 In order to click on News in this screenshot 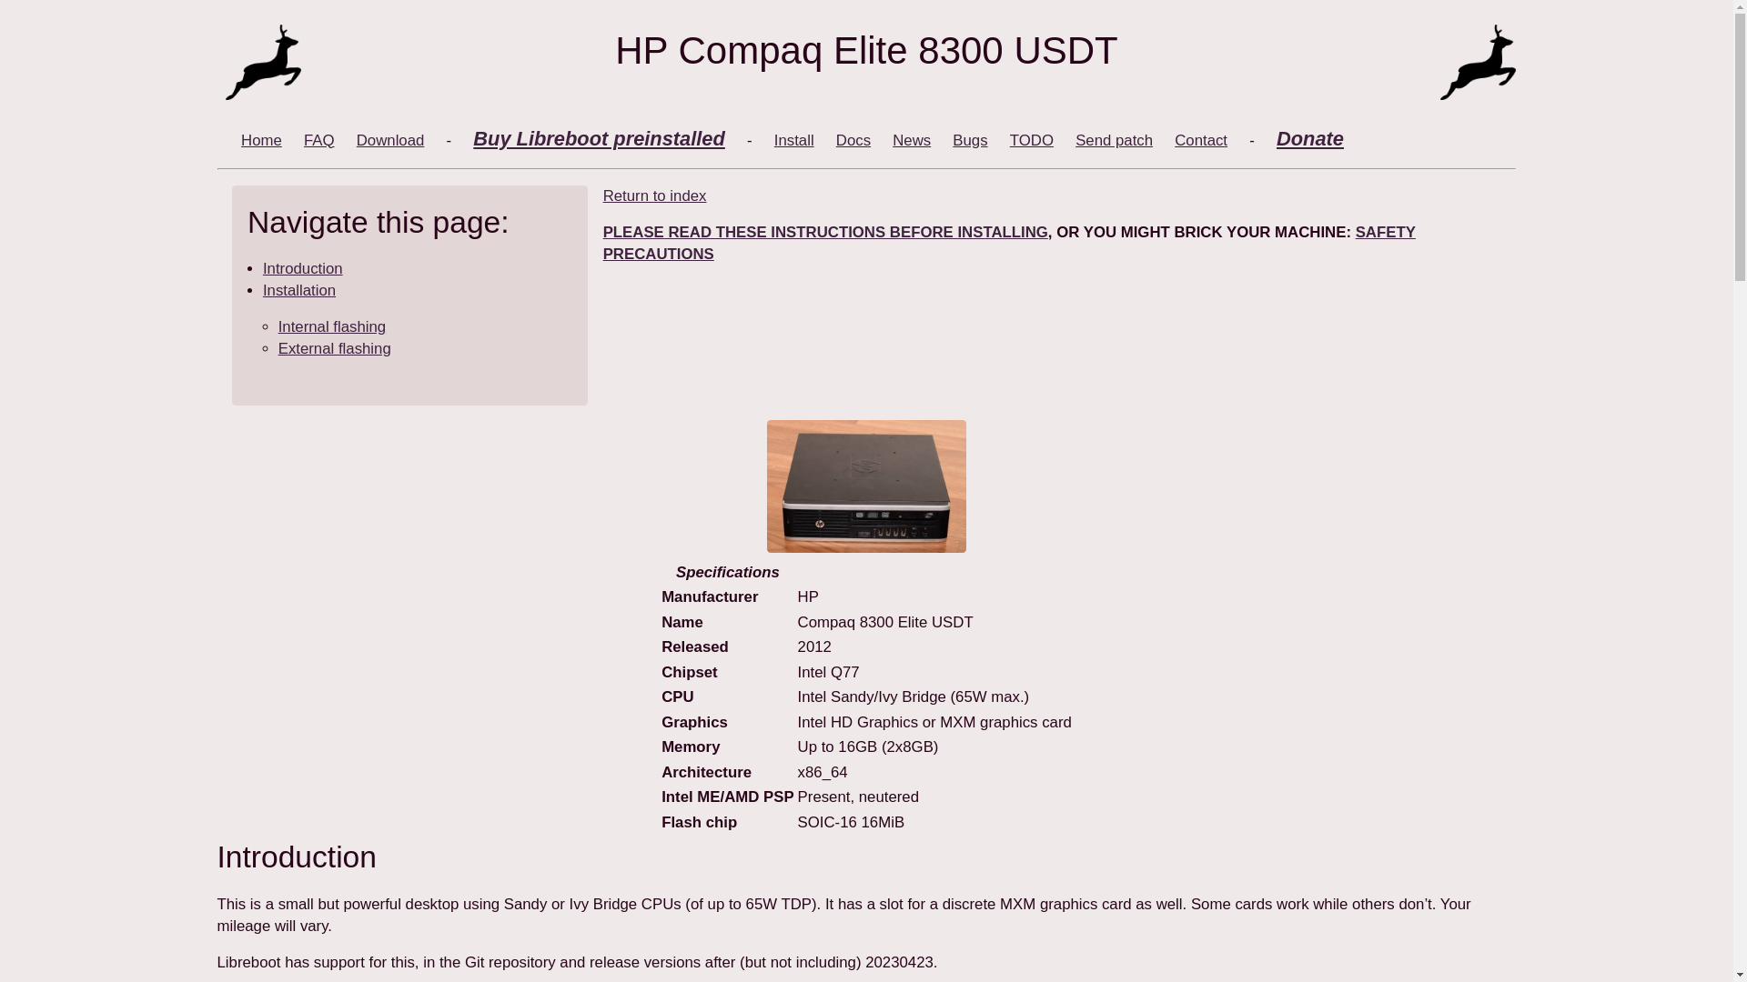, I will do `click(912, 140)`.